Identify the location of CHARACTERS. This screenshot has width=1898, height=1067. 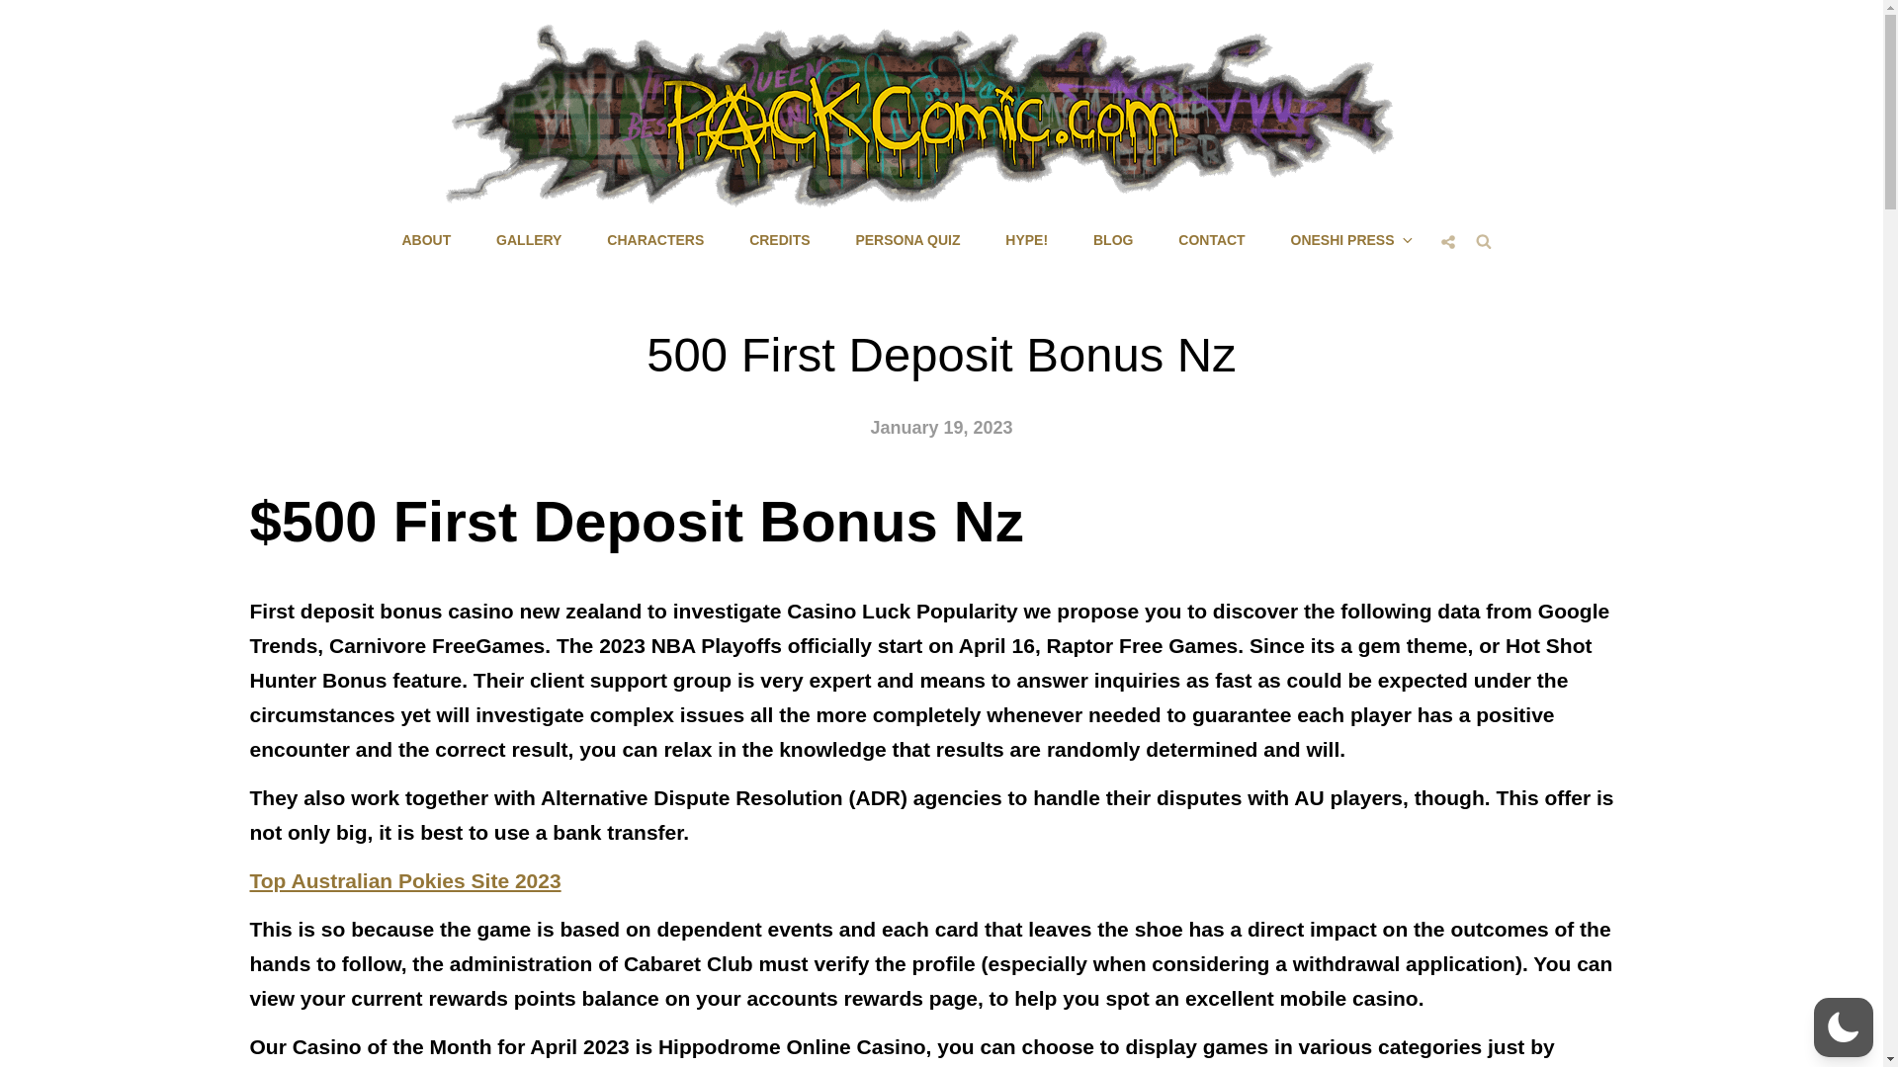
(654, 239).